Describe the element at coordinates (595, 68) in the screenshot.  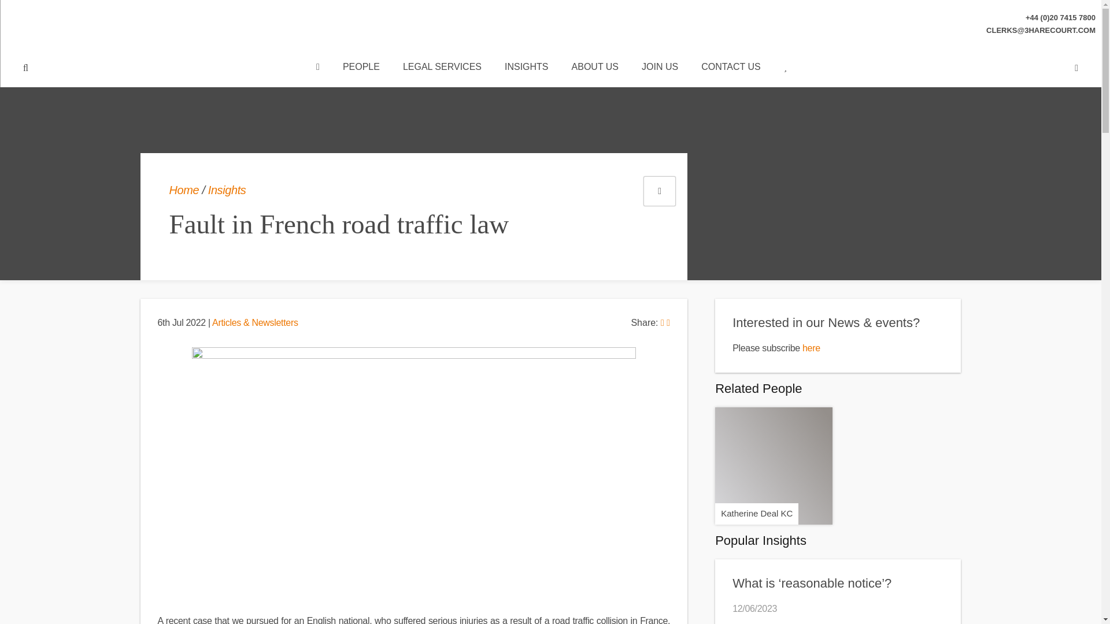
I see `ABOUT US` at that location.